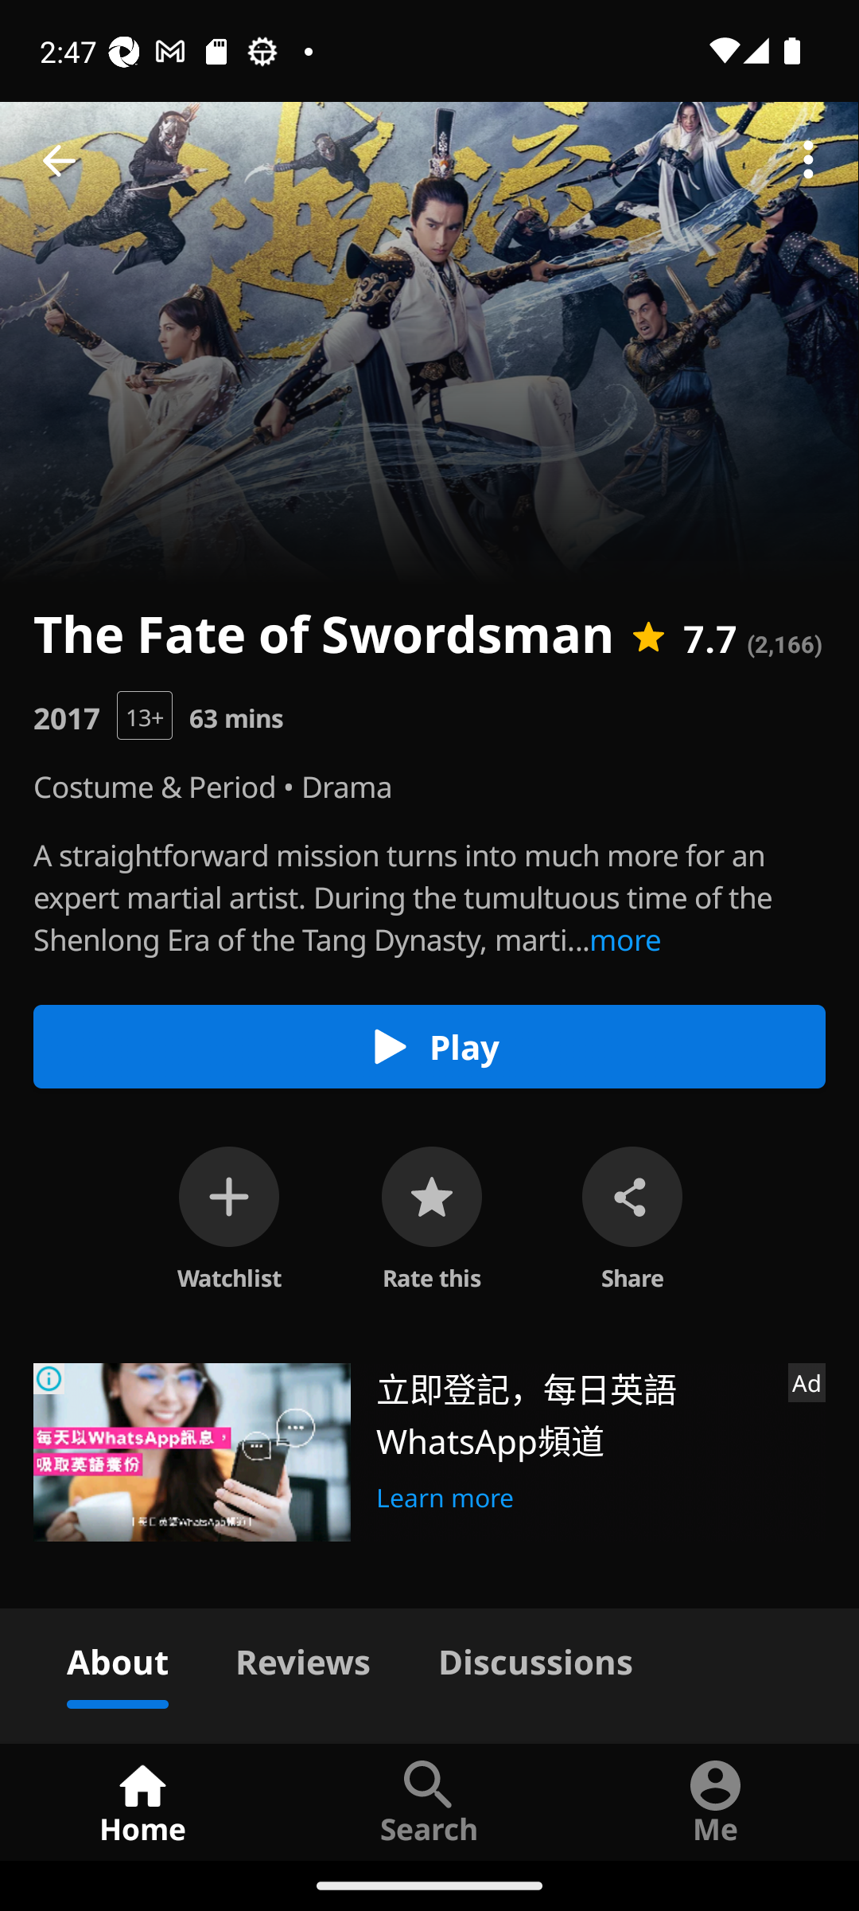  I want to click on Reviews, so click(302, 1658).